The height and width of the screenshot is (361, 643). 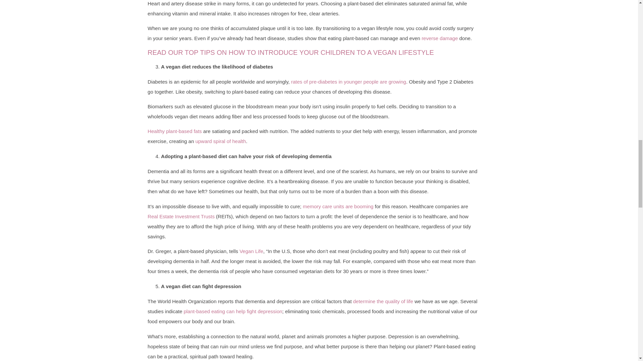 What do you see at coordinates (175, 131) in the screenshot?
I see `Healthy plant-based fats` at bounding box center [175, 131].